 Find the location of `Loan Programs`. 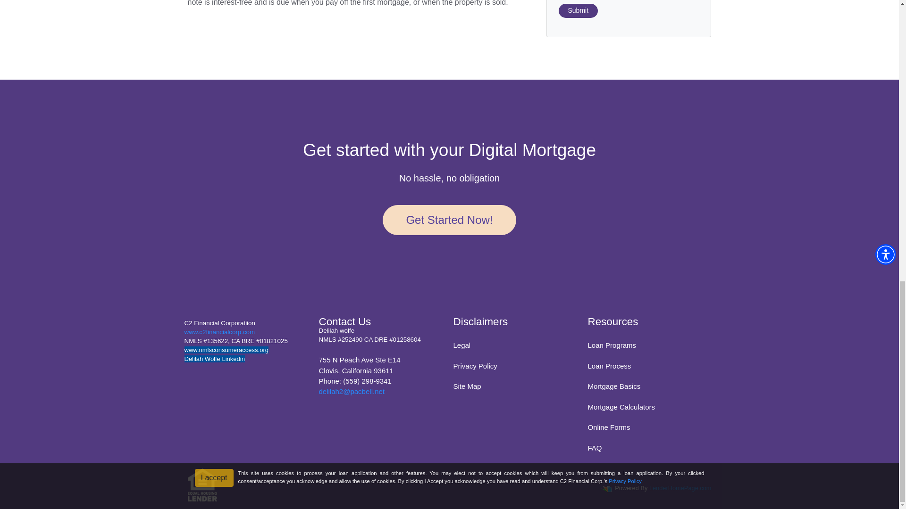

Loan Programs is located at coordinates (612, 345).